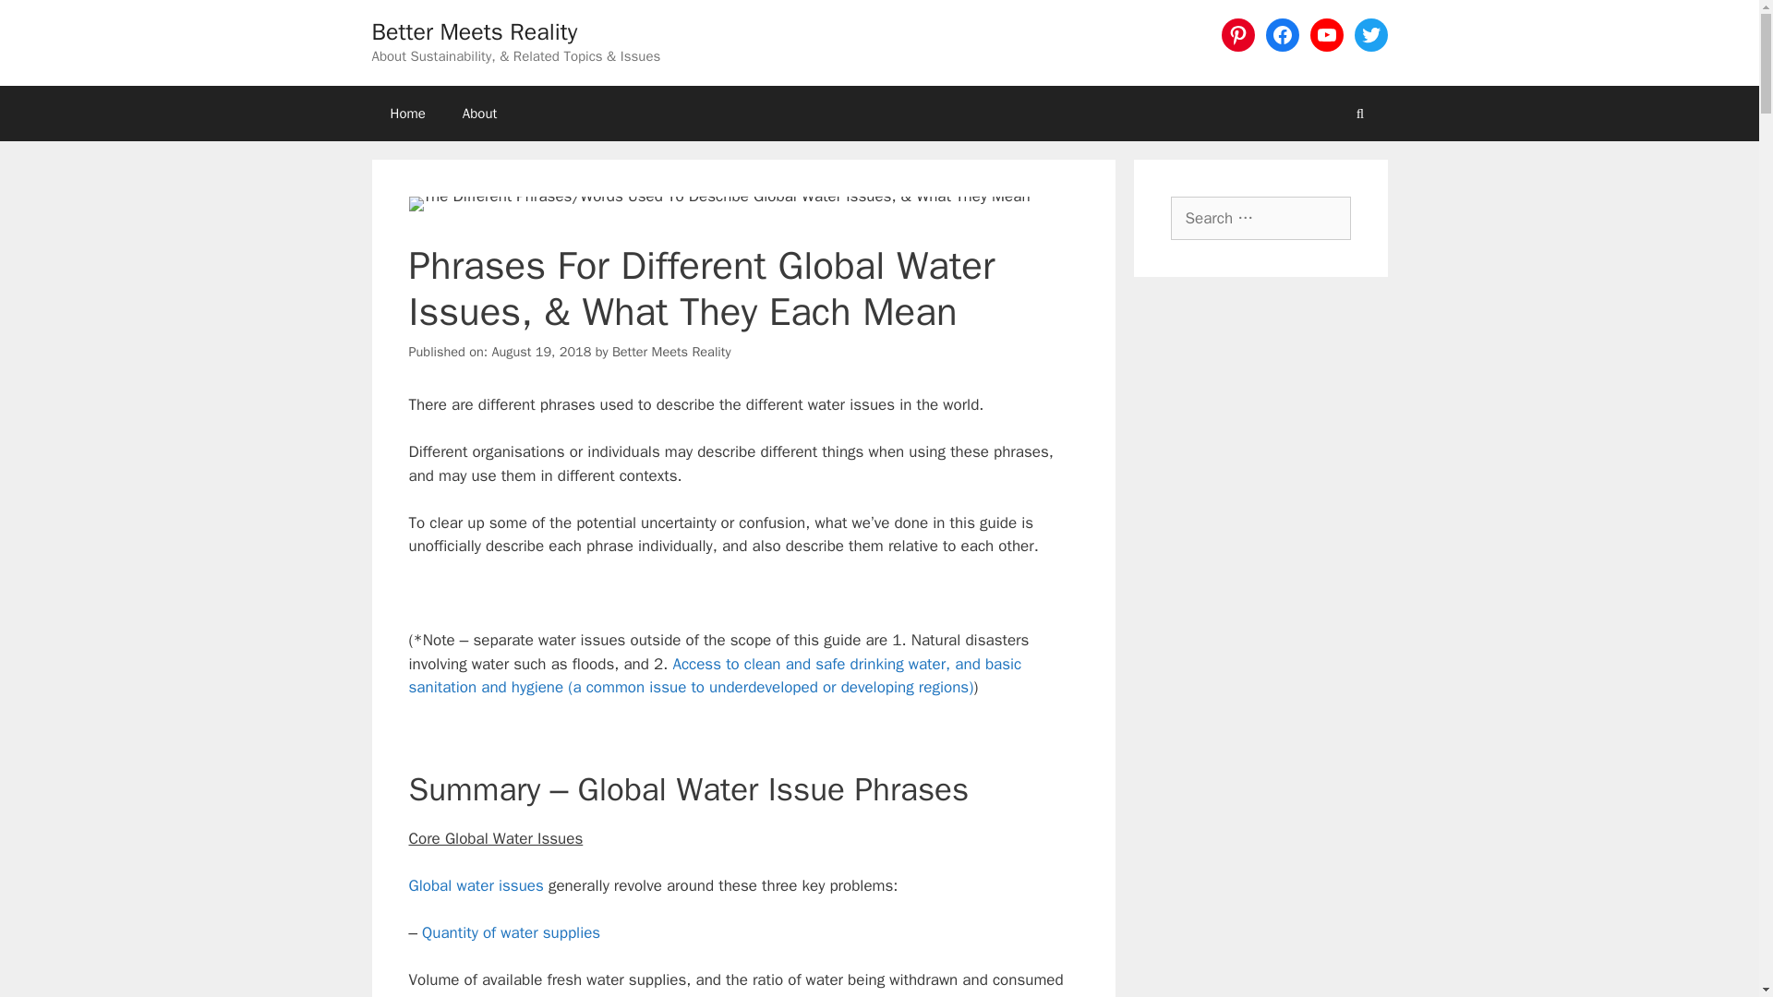  I want to click on View all posts by Better Meets Reality, so click(670, 351).